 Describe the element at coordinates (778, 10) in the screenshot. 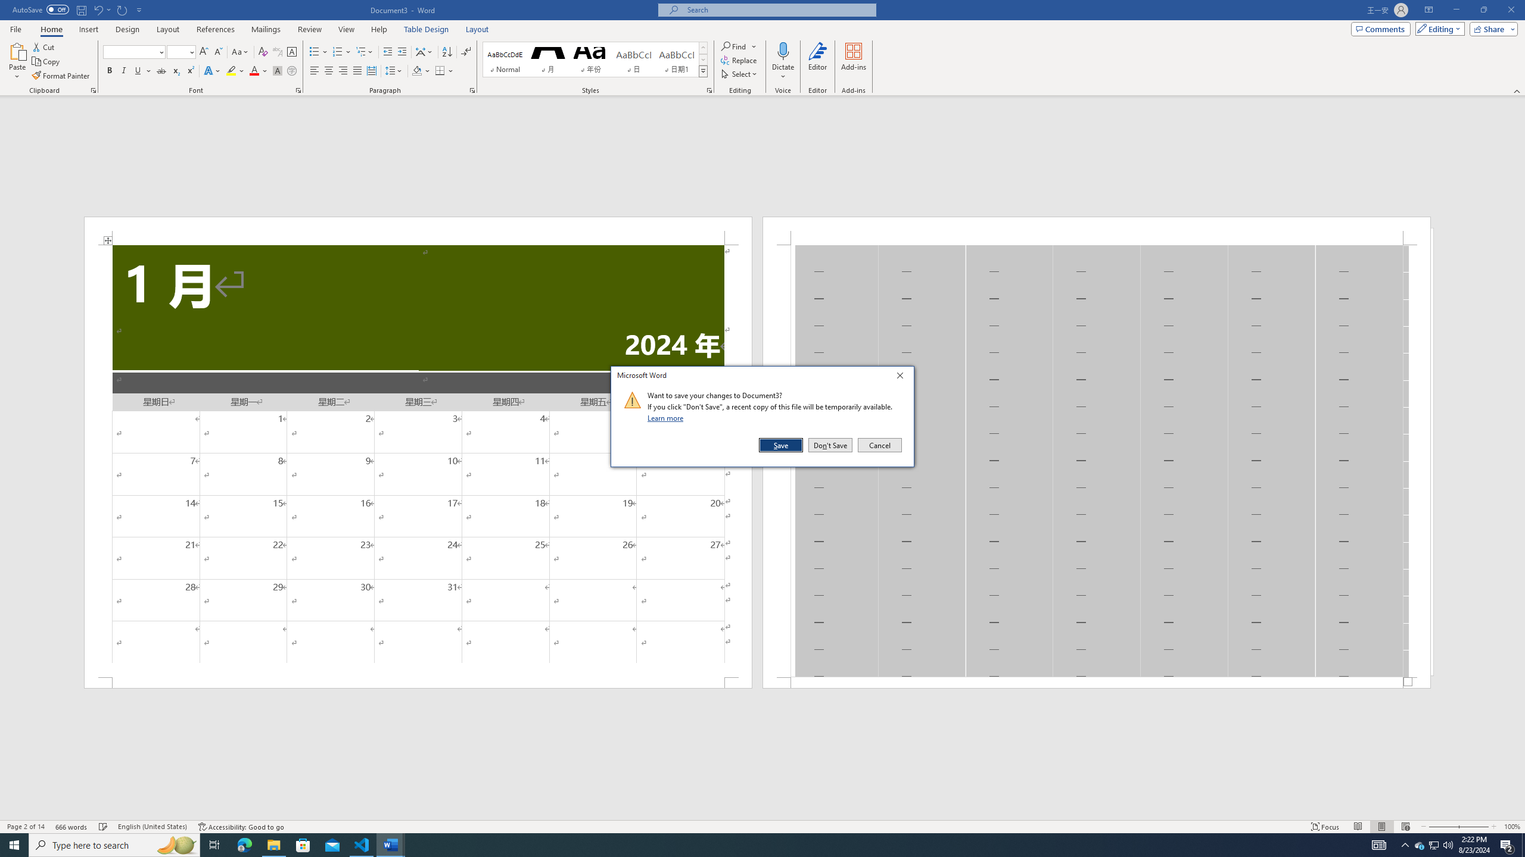

I see `Microsoft search` at that location.